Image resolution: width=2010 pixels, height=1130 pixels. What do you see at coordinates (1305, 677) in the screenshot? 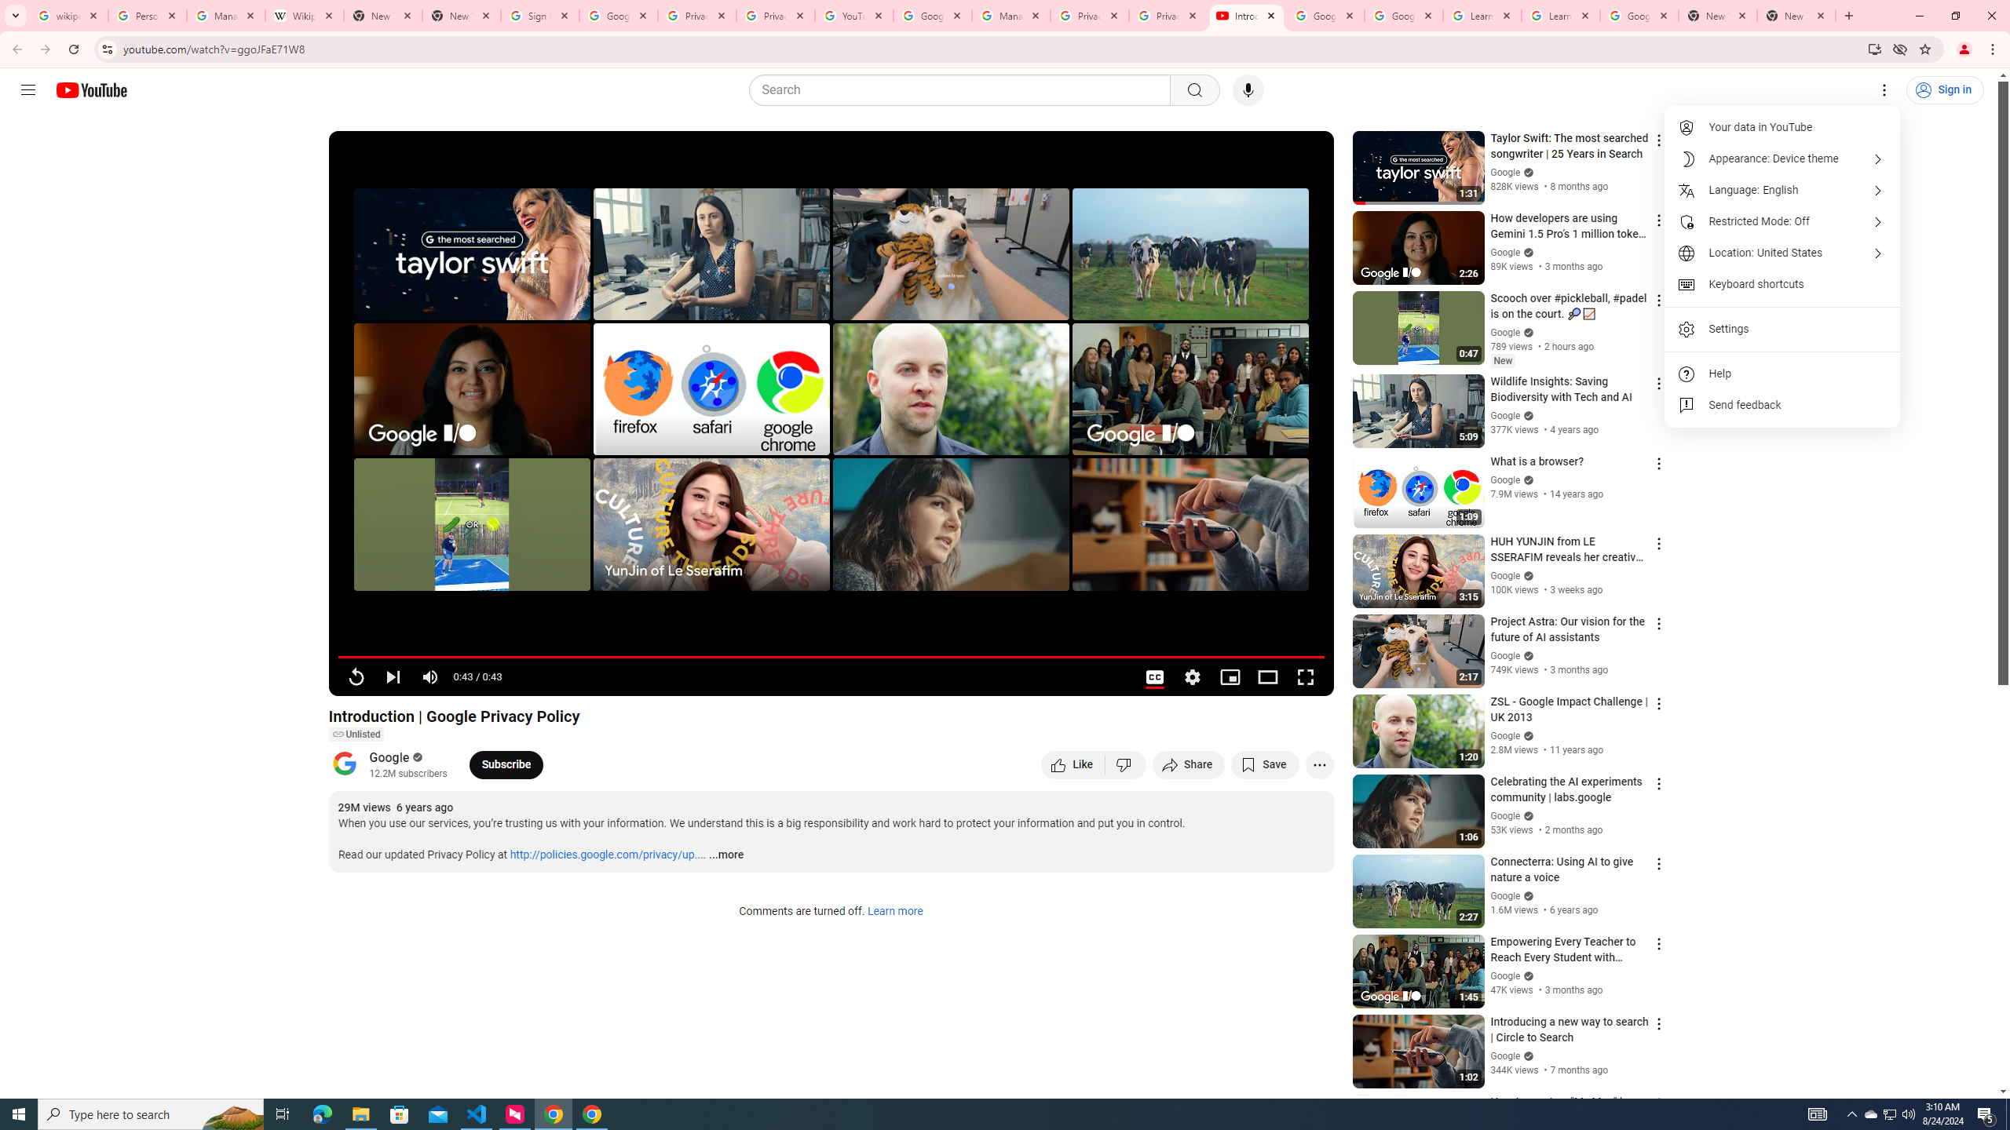
I see `Full screen (f)` at bounding box center [1305, 677].